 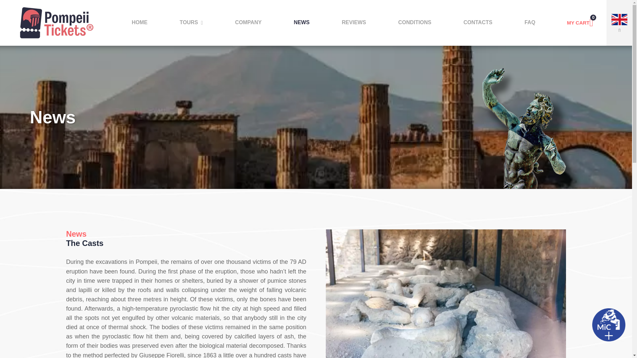 I want to click on EN, so click(x=620, y=23).